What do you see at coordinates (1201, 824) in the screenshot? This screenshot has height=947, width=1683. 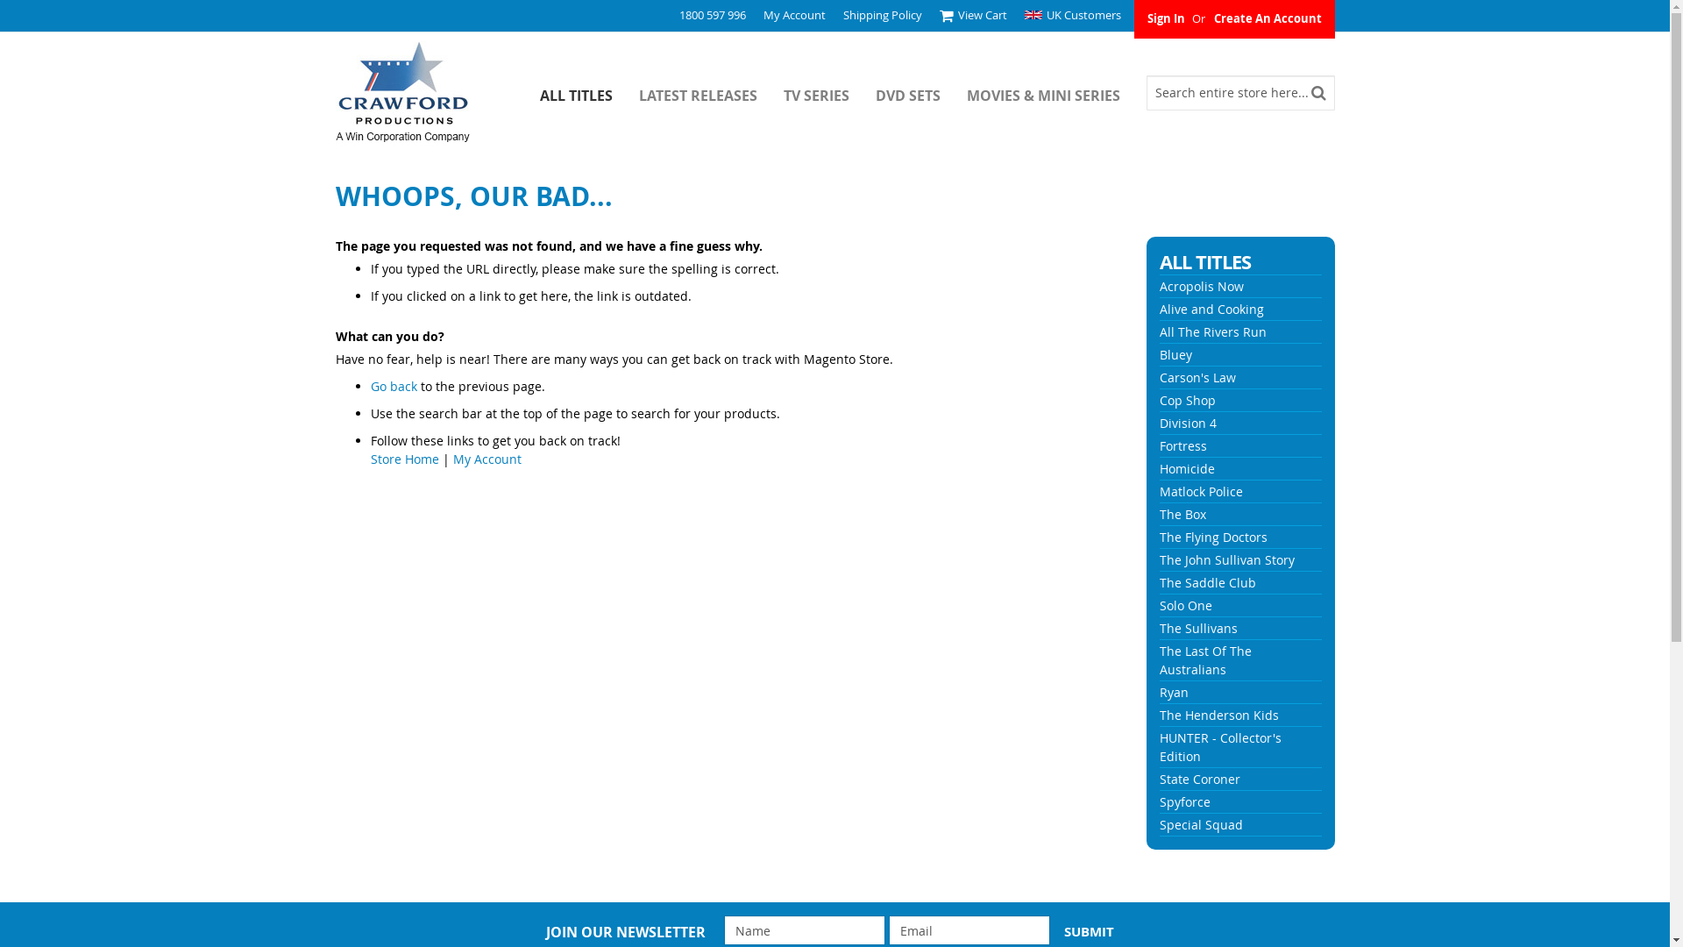 I see `Special Squad` at bounding box center [1201, 824].